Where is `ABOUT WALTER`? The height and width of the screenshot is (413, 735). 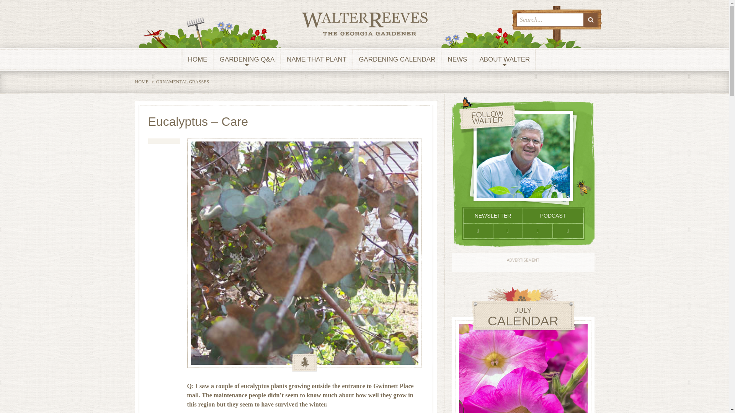
ABOUT WALTER is located at coordinates (505, 60).